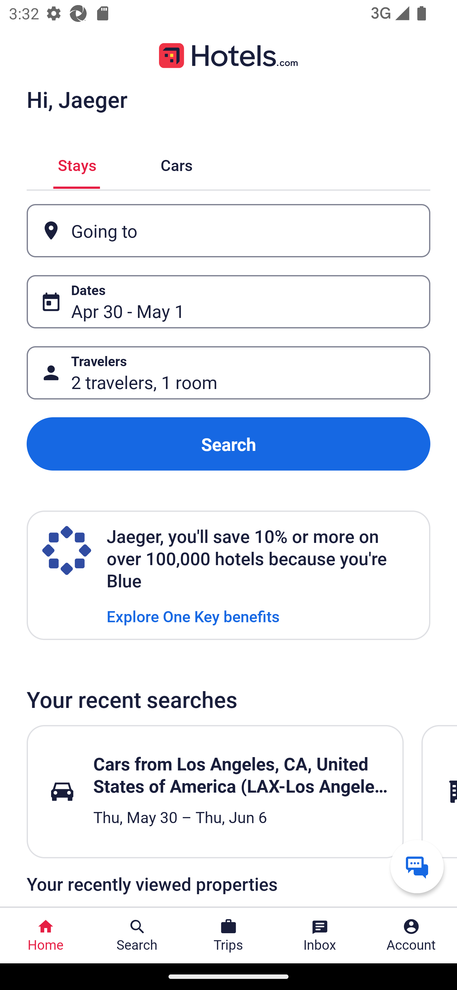 Image resolution: width=457 pixels, height=990 pixels. What do you see at coordinates (320, 935) in the screenshot?
I see `Inbox Inbox Button` at bounding box center [320, 935].